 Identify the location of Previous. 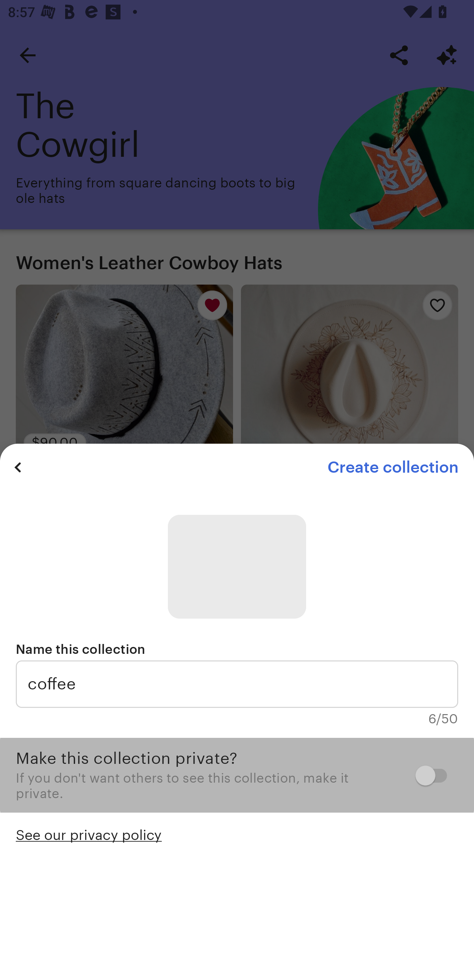
(18, 467).